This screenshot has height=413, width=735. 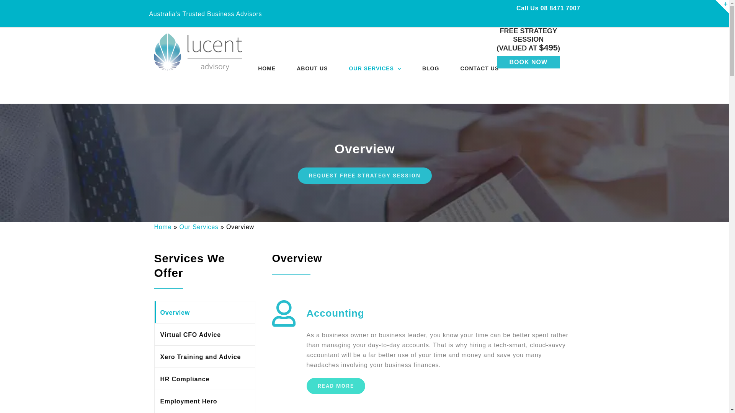 I want to click on HR Compliance, so click(x=205, y=379).